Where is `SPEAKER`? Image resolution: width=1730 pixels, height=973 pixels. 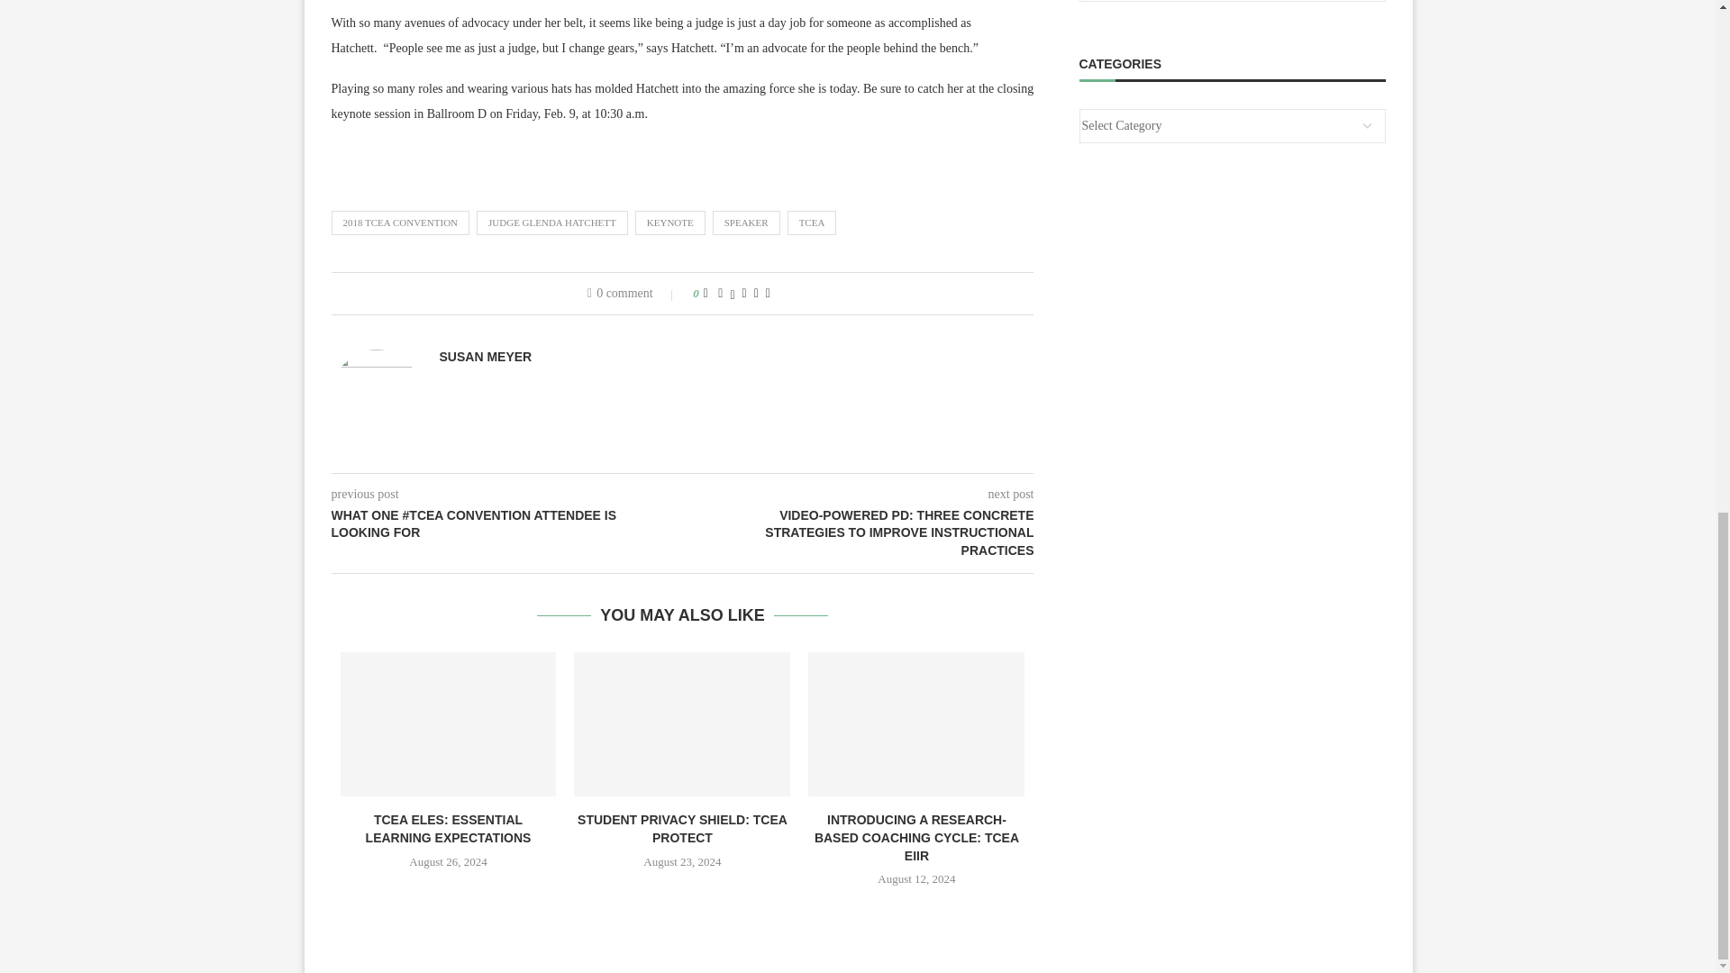
SPEAKER is located at coordinates (746, 223).